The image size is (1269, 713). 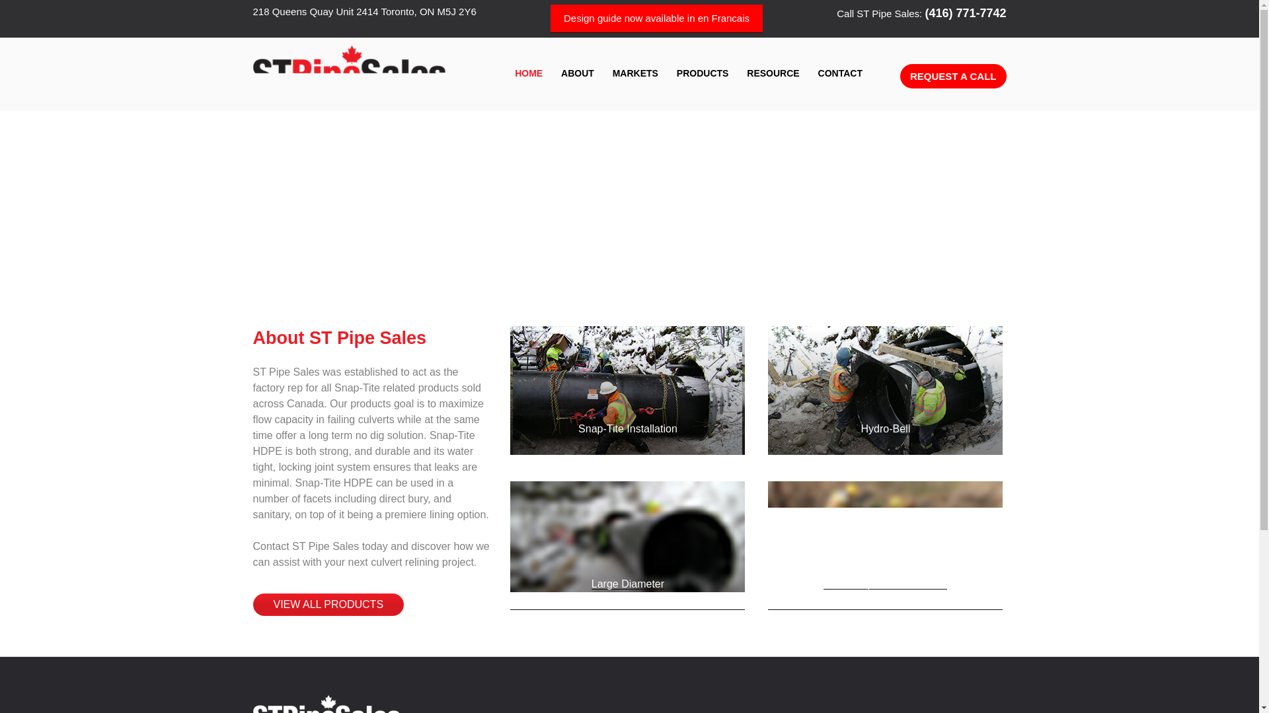 What do you see at coordinates (578, 74) in the screenshot?
I see `ABOUT` at bounding box center [578, 74].